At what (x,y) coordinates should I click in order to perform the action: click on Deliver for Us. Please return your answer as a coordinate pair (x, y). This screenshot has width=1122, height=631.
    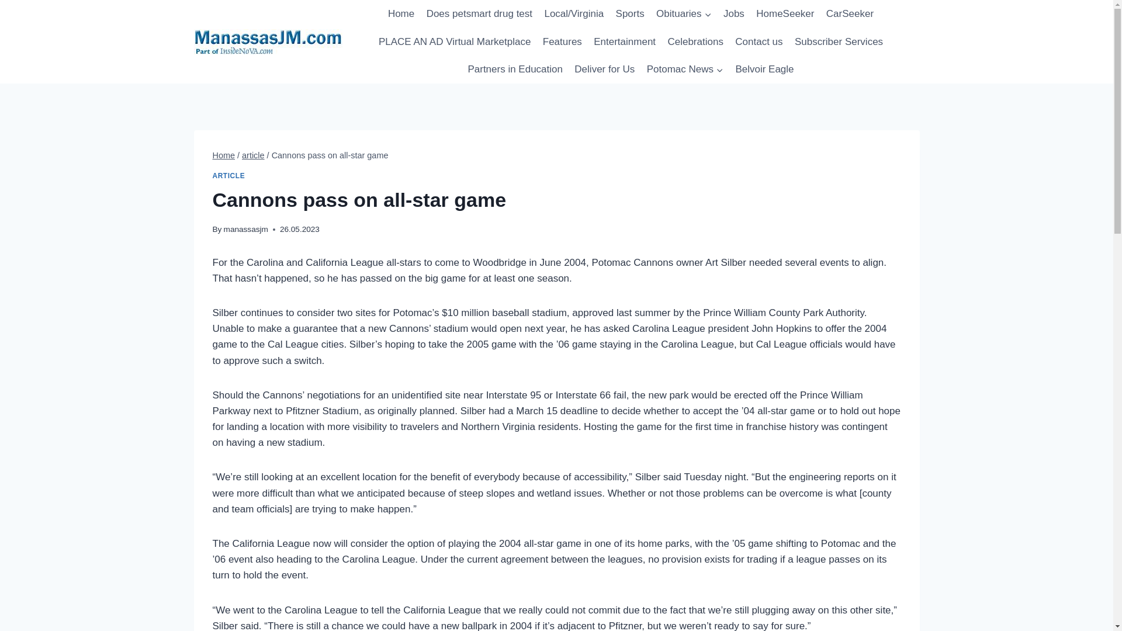
    Looking at the image, I should click on (604, 69).